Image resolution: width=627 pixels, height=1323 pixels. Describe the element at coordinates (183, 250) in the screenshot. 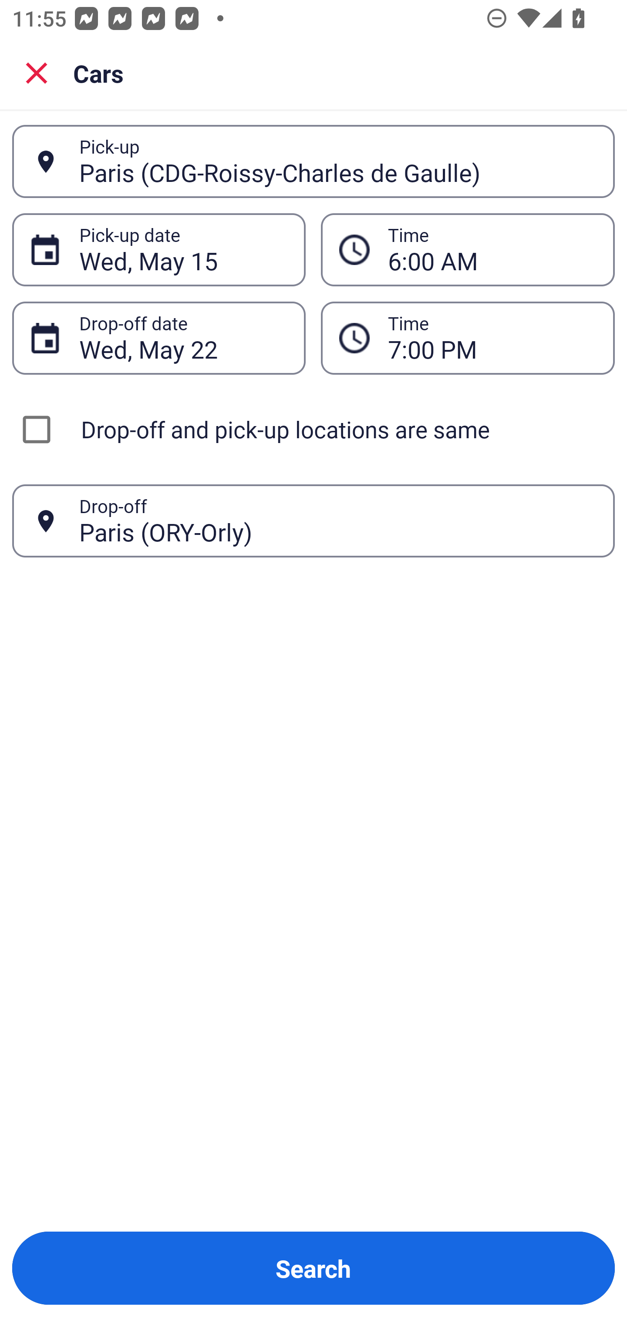

I see `Wed, May 15` at that location.